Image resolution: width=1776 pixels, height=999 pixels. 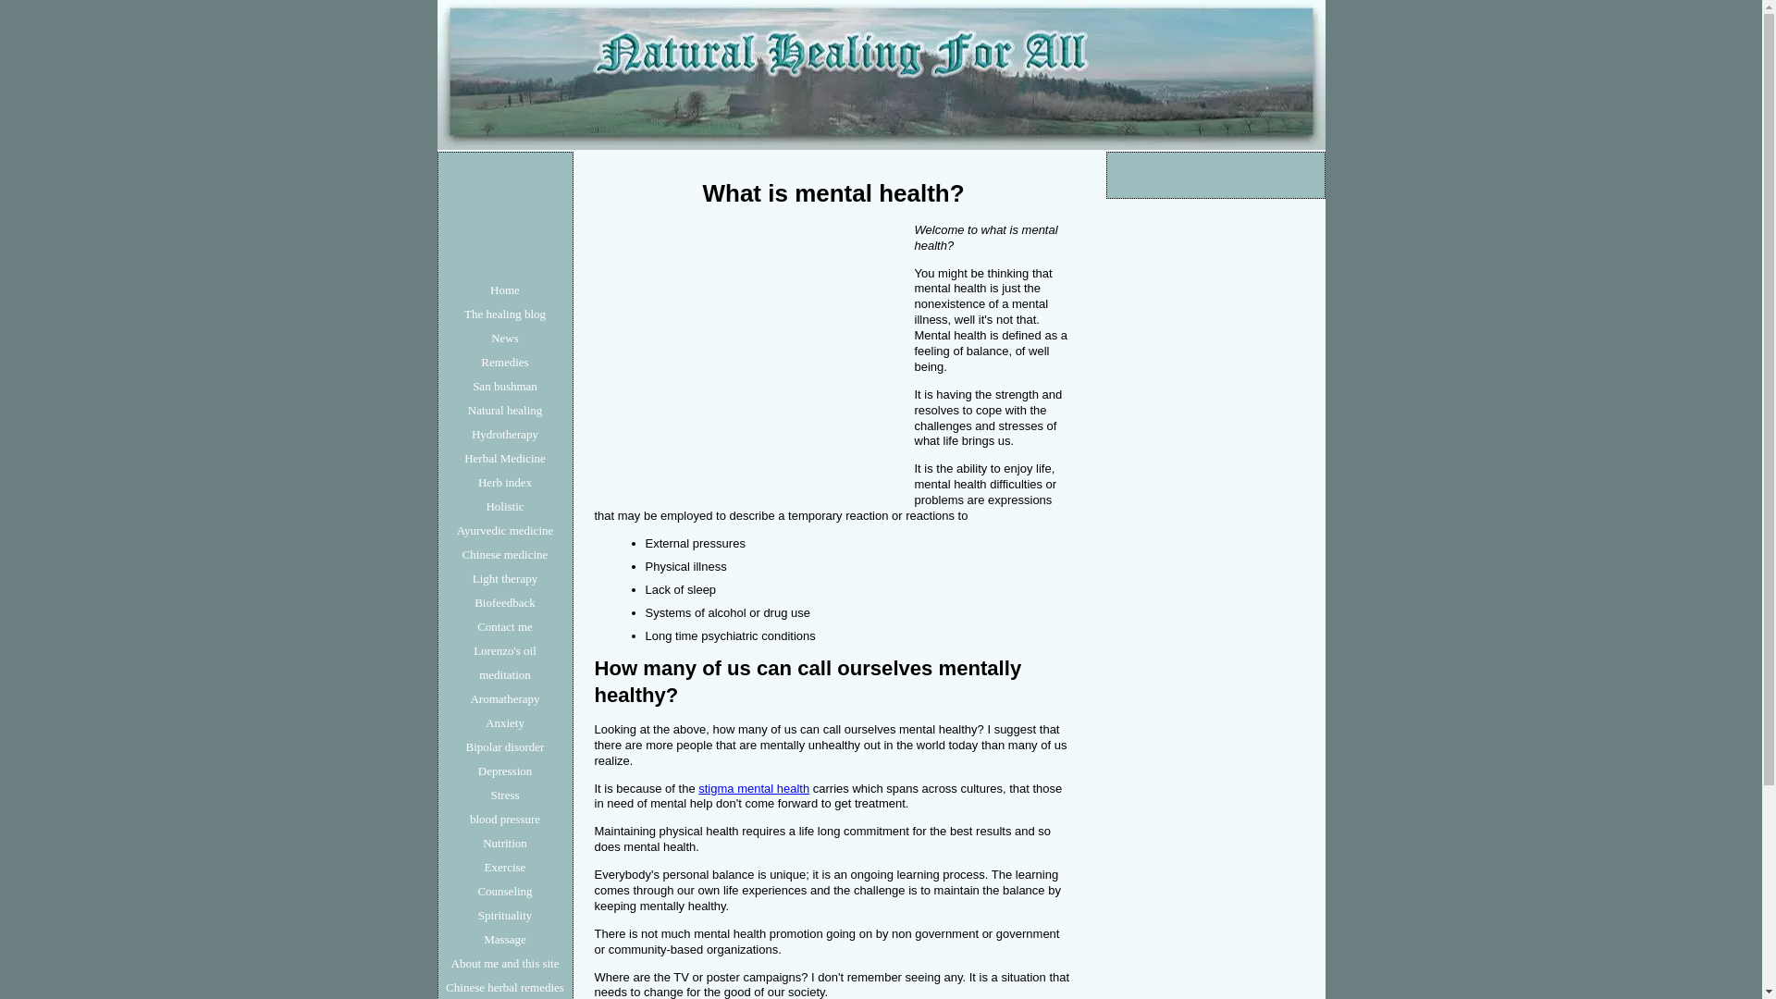 What do you see at coordinates (505, 722) in the screenshot?
I see `Anxiety` at bounding box center [505, 722].